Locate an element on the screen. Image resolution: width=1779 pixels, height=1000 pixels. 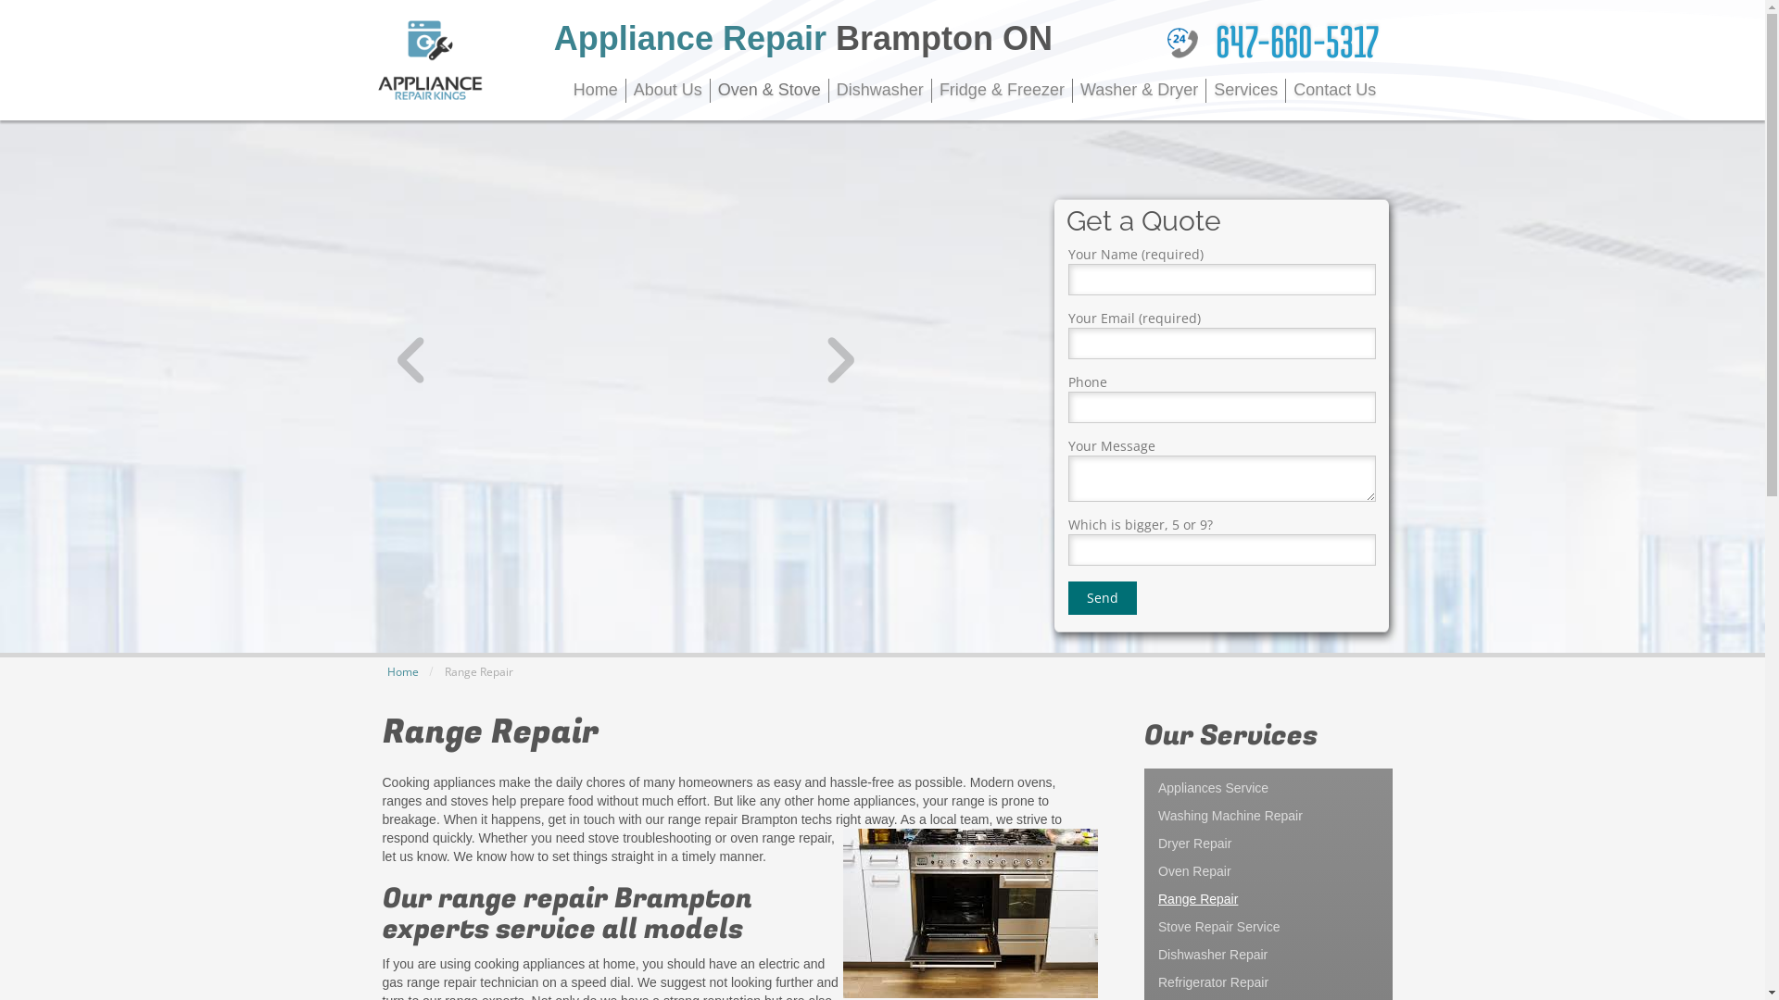
Stove Repair Service is located at coordinates (1268, 927).